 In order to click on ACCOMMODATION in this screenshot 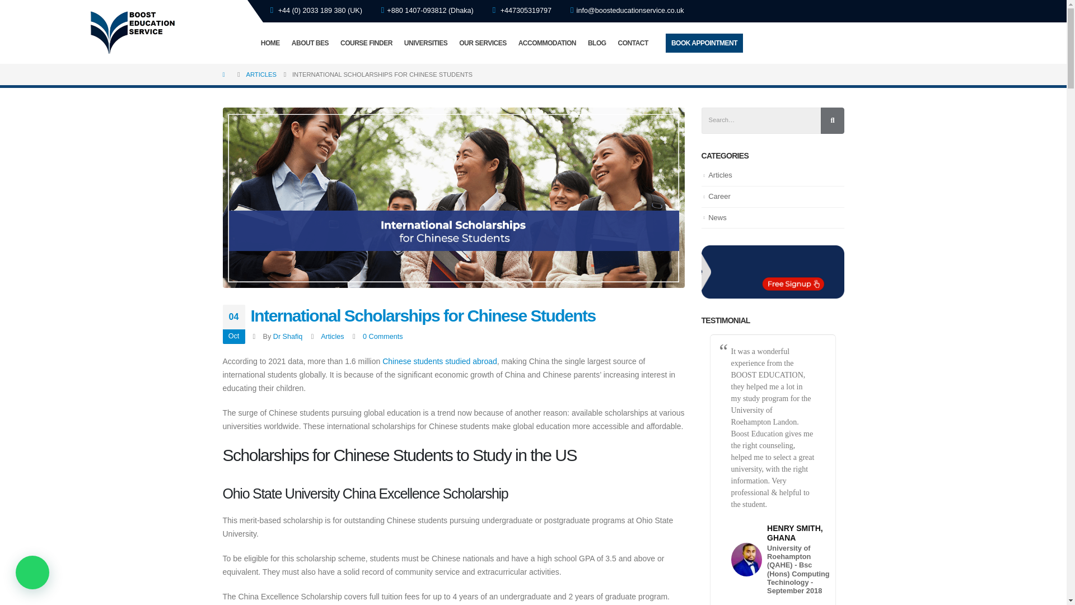, I will do `click(546, 43)`.